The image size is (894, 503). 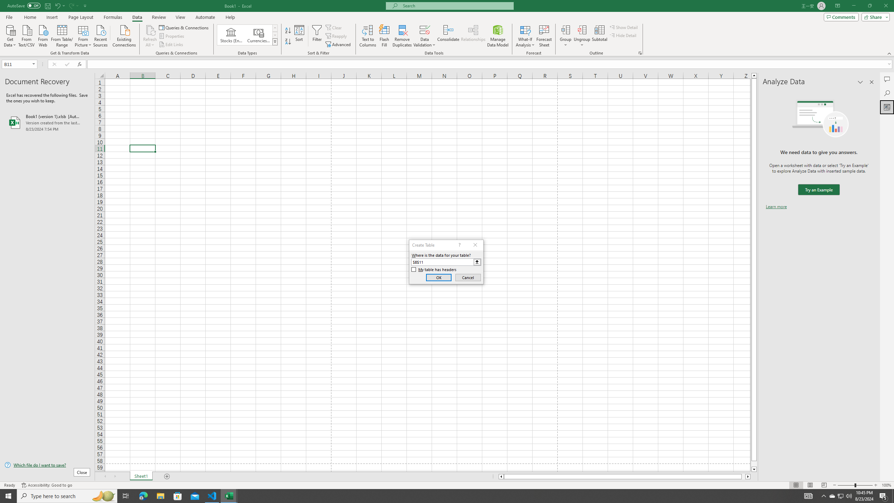 What do you see at coordinates (10, 35) in the screenshot?
I see `Get Data` at bounding box center [10, 35].